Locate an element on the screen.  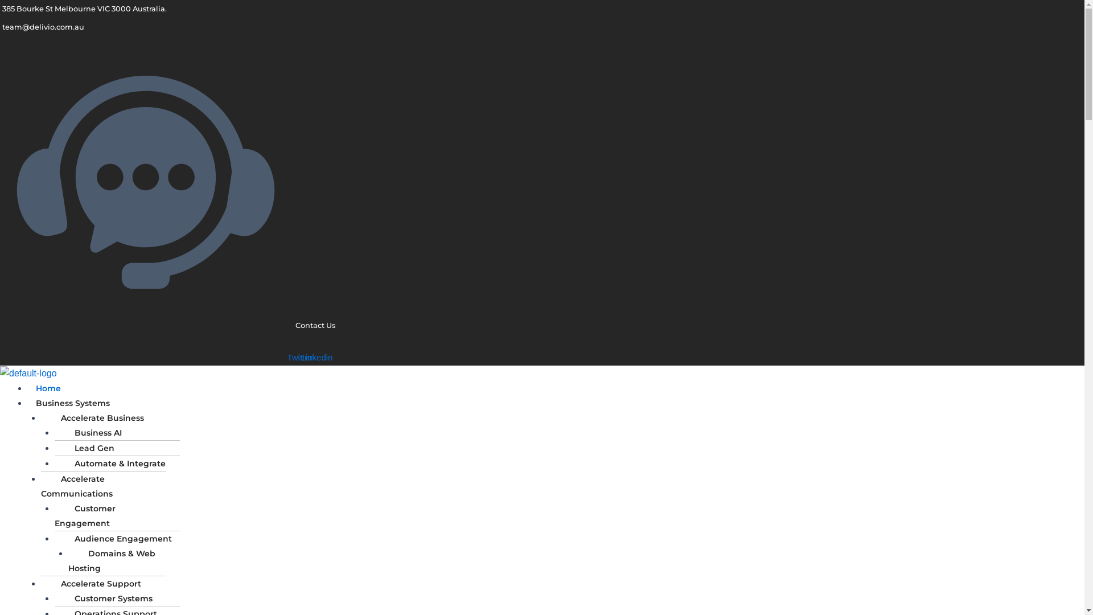
Accelerate Communications is located at coordinates (81, 486).